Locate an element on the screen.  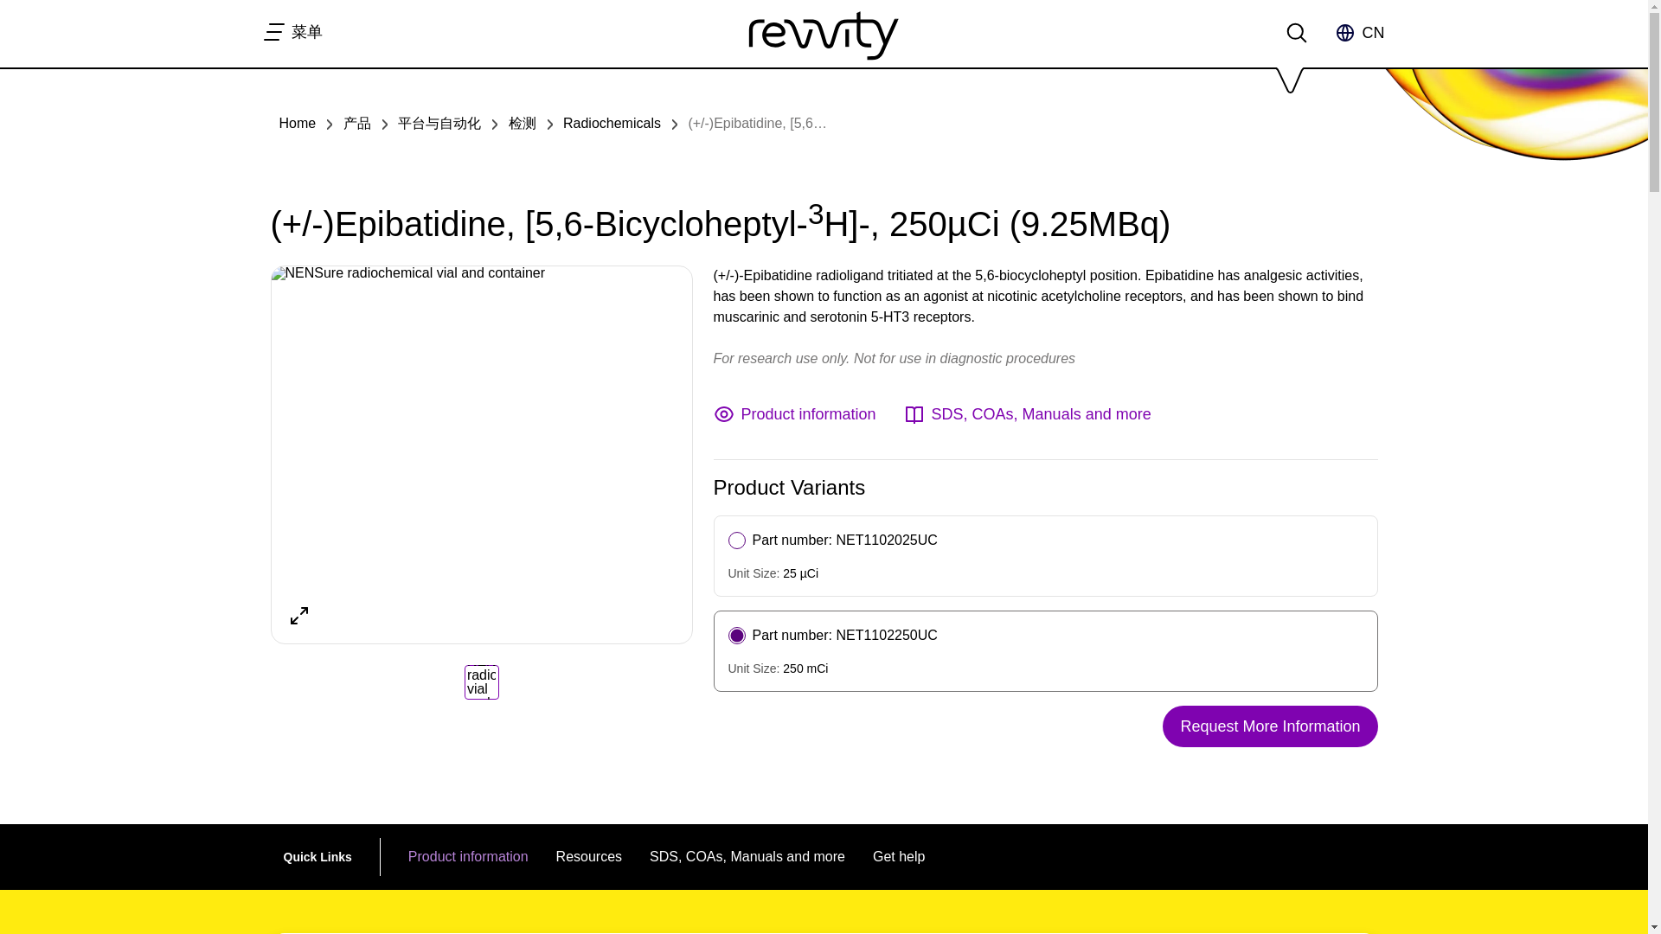
NENSure radiochemical vial and container is located at coordinates (482, 273).